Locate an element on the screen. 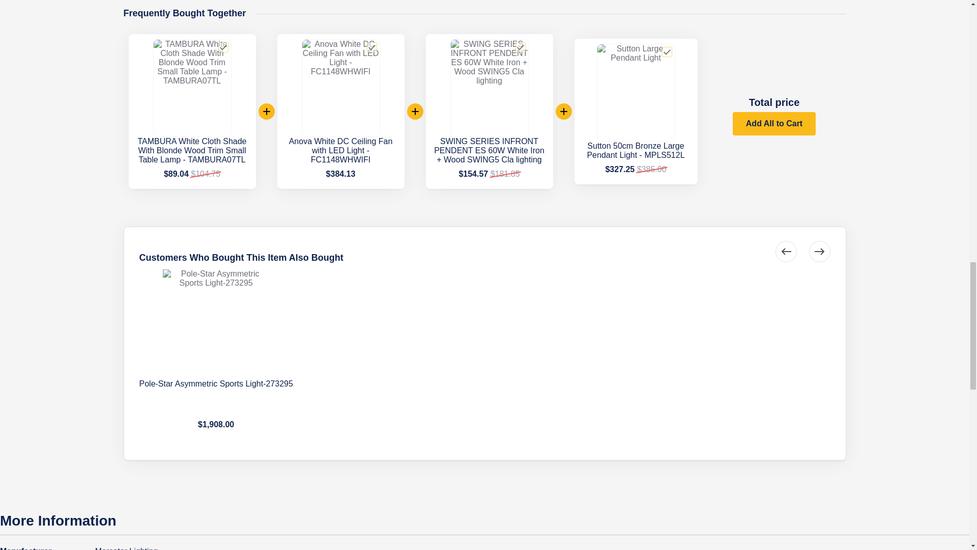  Anova White DC Ceiling Fan with LED Light - FC1148WHWIFI is located at coordinates (341, 150).